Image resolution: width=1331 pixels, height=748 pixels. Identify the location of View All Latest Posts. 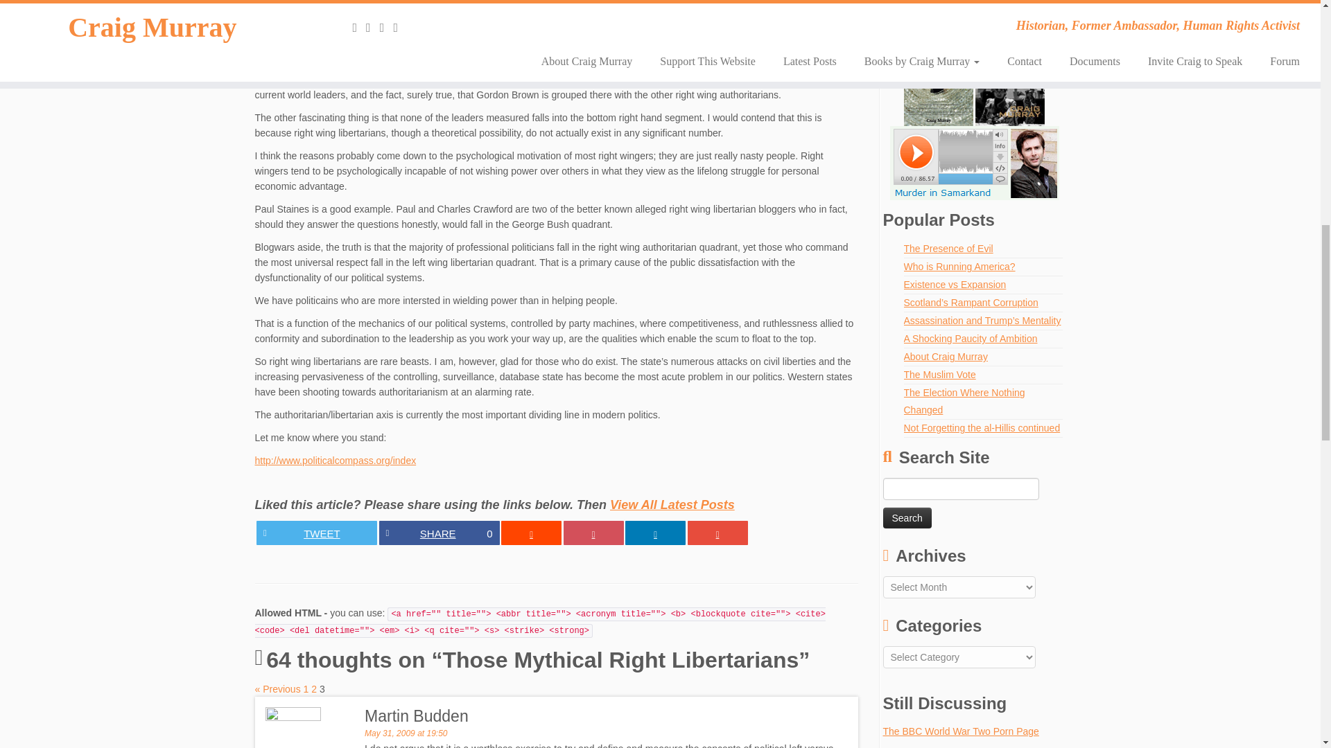
(672, 504).